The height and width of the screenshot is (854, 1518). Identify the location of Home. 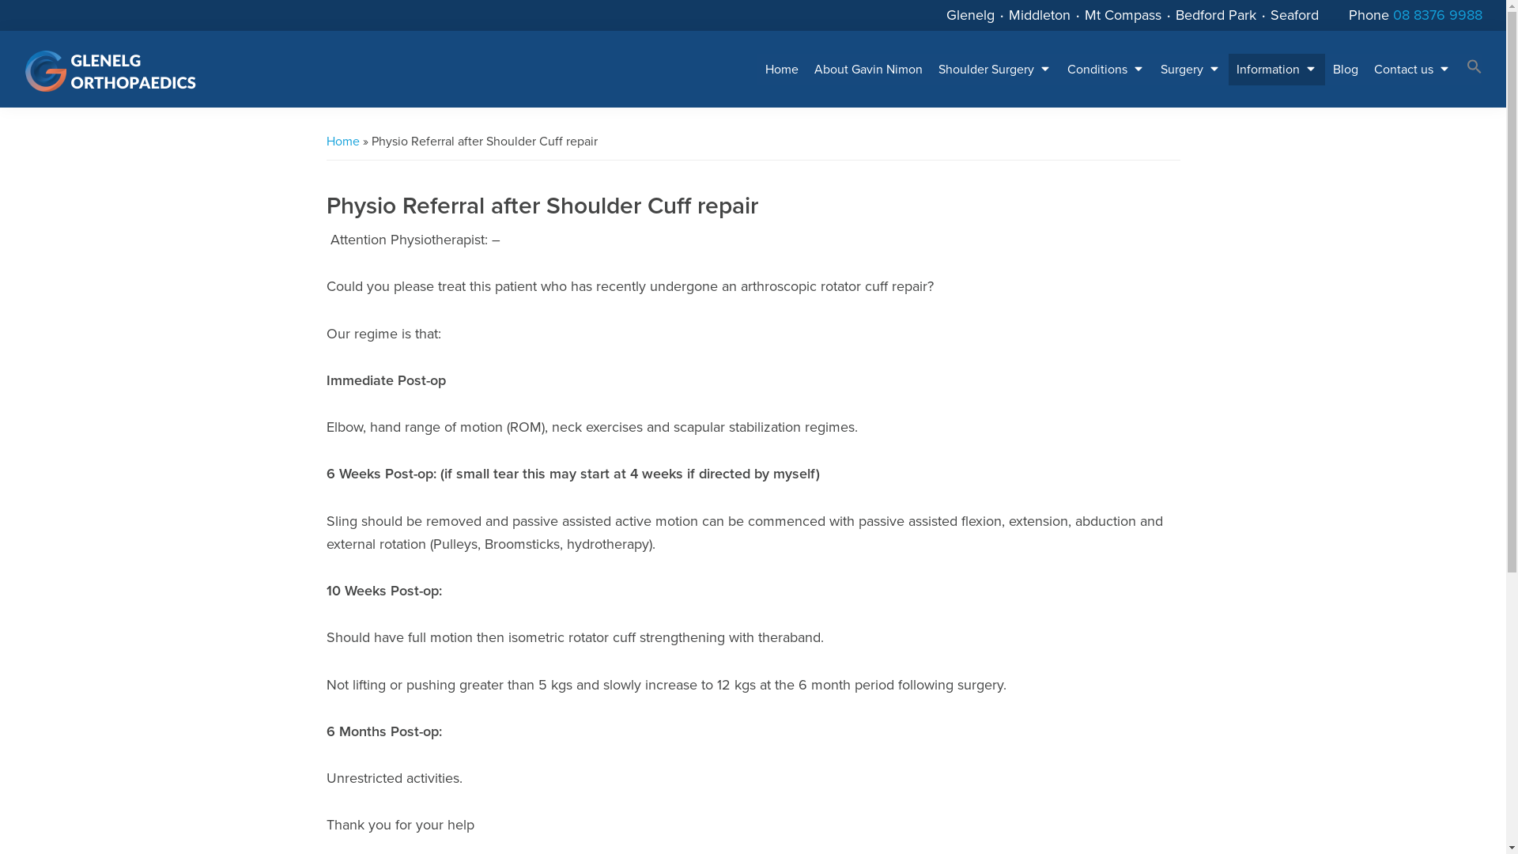
(342, 142).